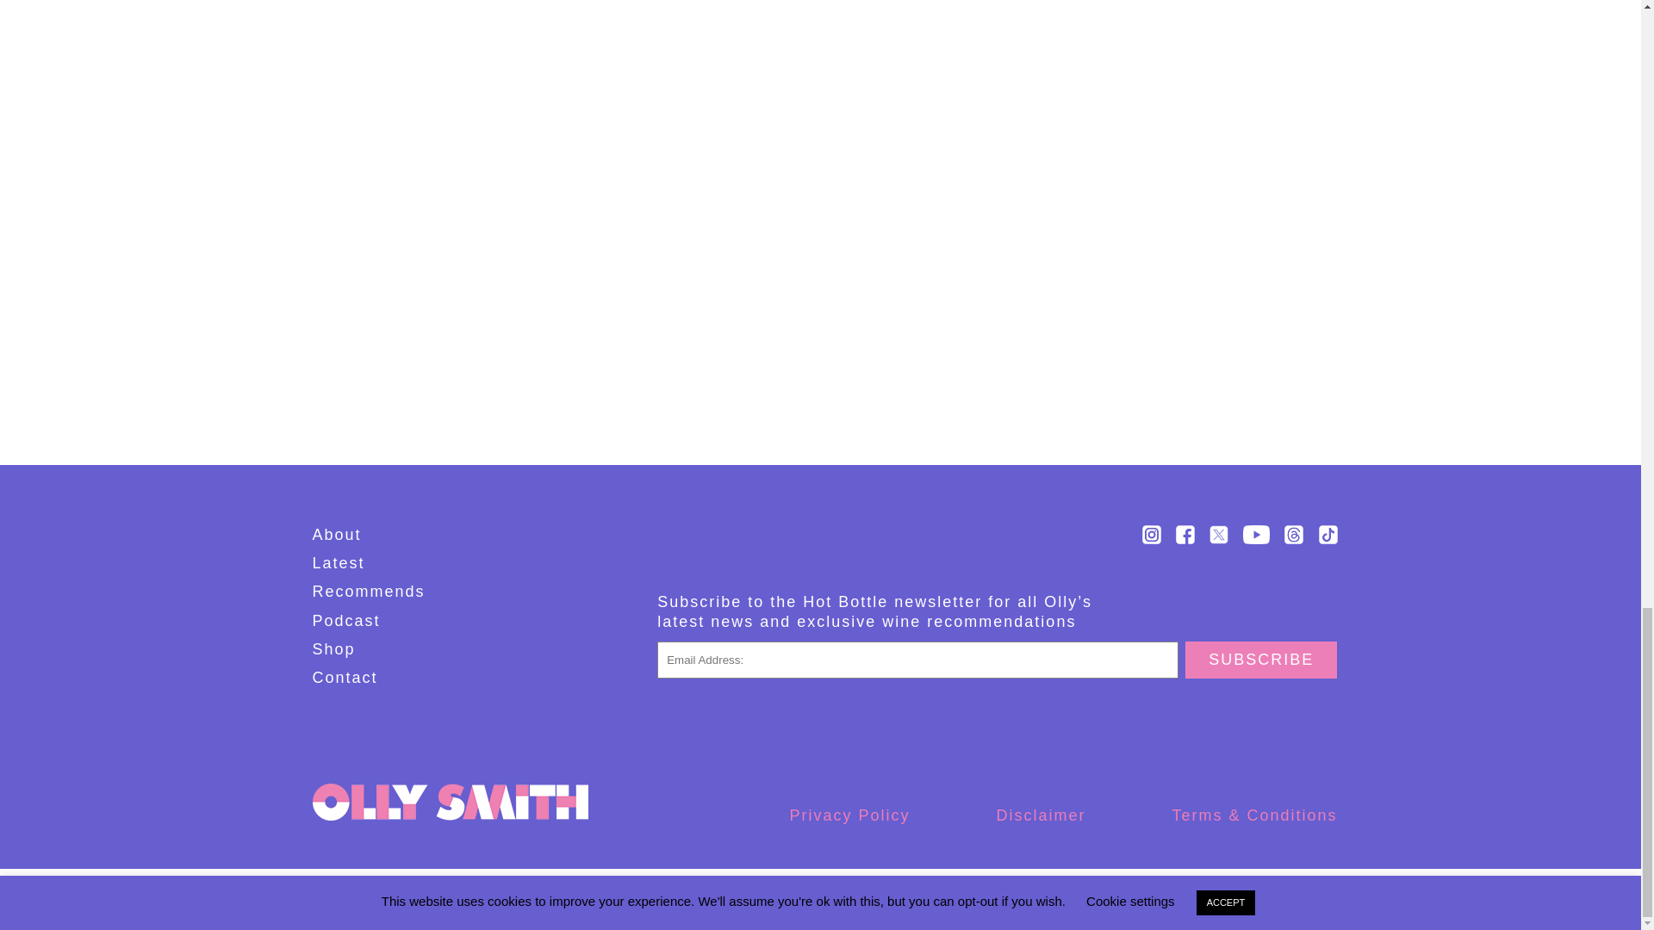 The image size is (1654, 930). I want to click on Recommends, so click(369, 591).